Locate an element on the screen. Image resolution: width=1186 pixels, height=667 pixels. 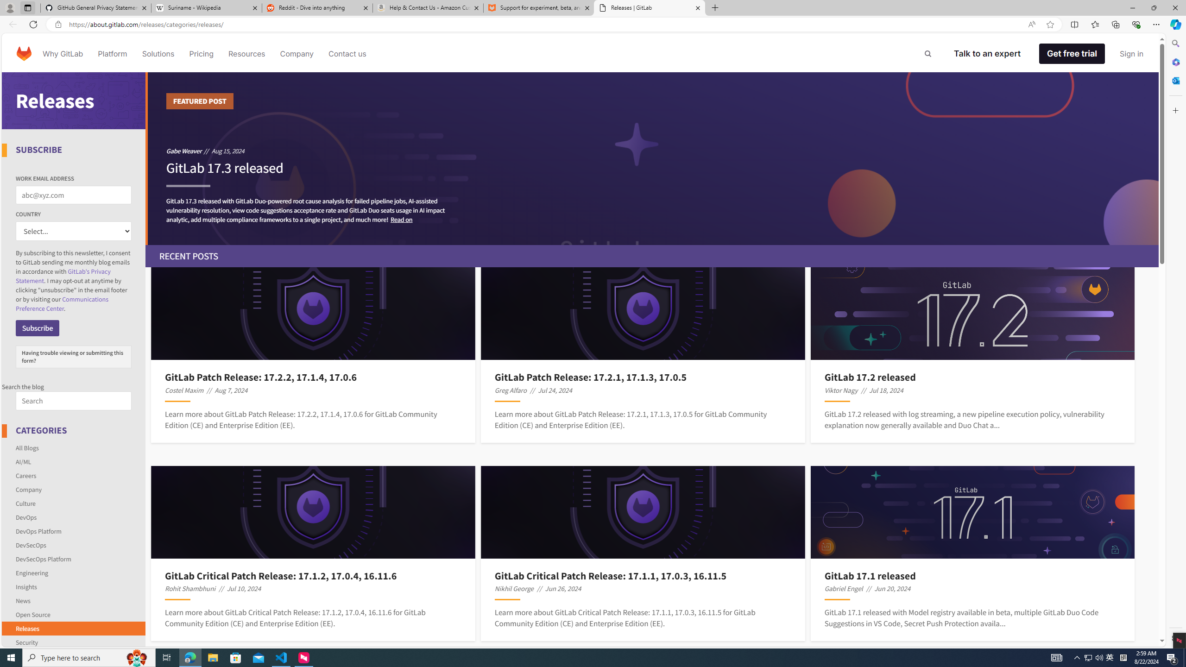
DevSecOps Platform is located at coordinates (74, 559).